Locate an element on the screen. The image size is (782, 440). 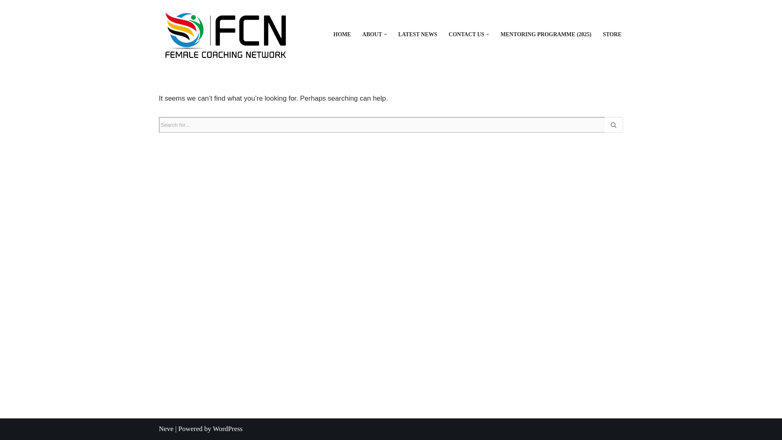
CONTACT US is located at coordinates (467, 34).